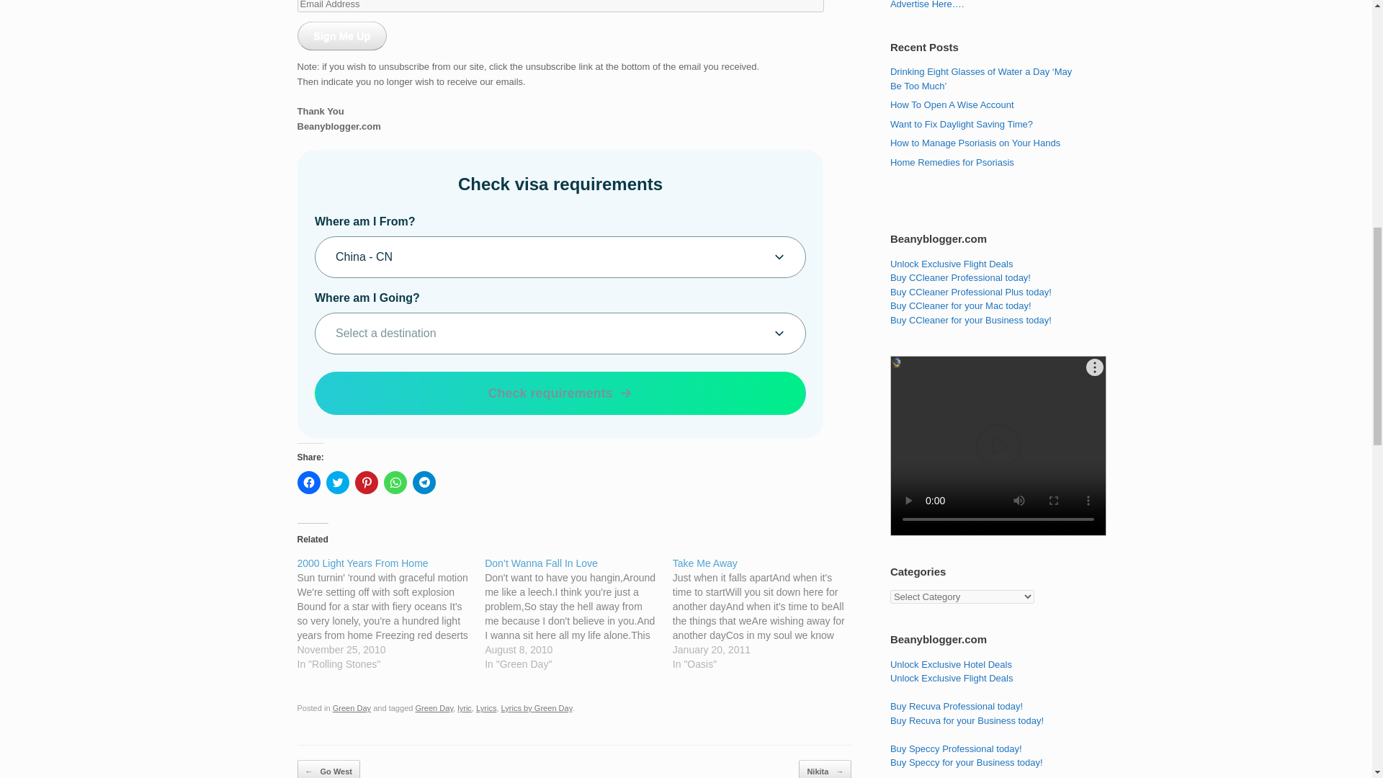 The height and width of the screenshot is (778, 1383). What do you see at coordinates (395, 483) in the screenshot?
I see `Click to share on WhatsApp` at bounding box center [395, 483].